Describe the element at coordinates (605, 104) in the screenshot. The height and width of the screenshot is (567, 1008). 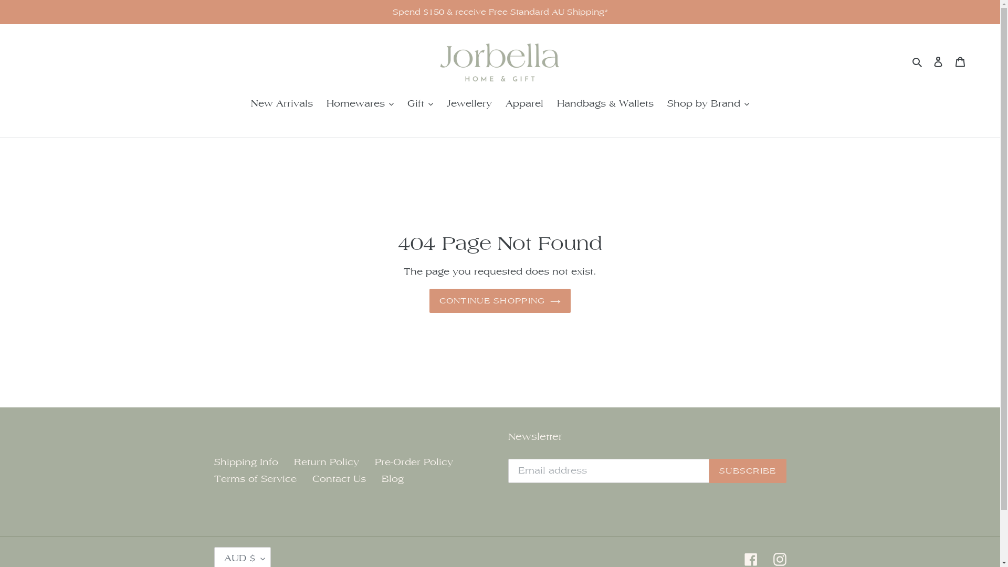
I see `Handbags & Wallets` at that location.